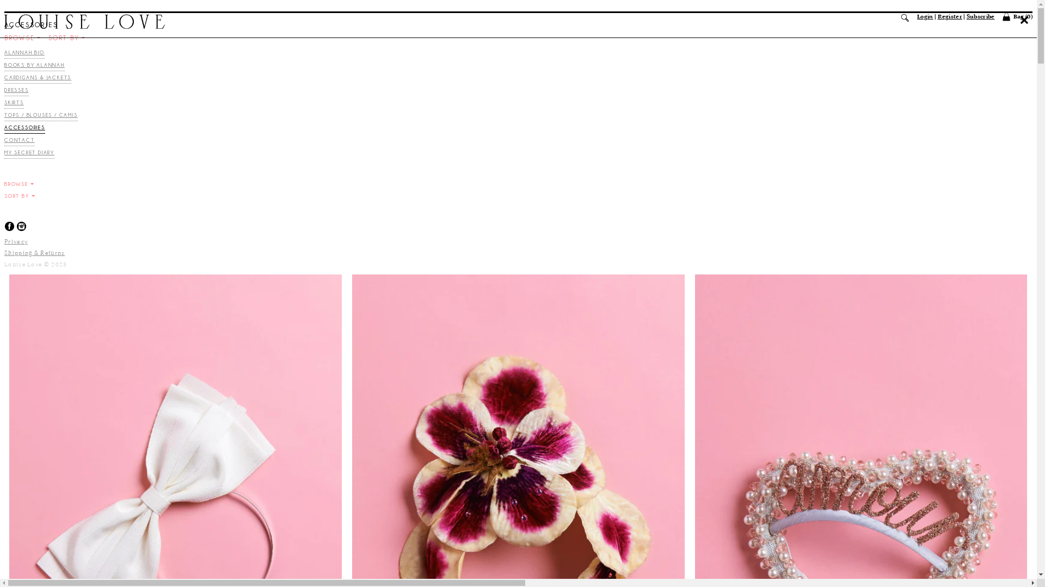  I want to click on MY SECRET DIARY, so click(29, 154).